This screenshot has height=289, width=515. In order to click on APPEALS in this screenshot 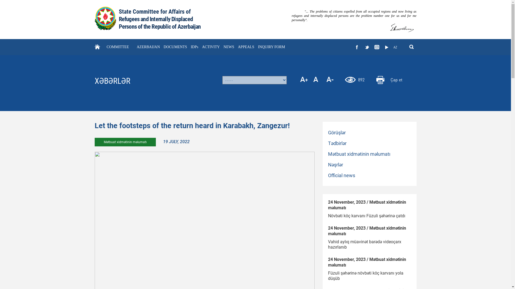, I will do `click(246, 47)`.